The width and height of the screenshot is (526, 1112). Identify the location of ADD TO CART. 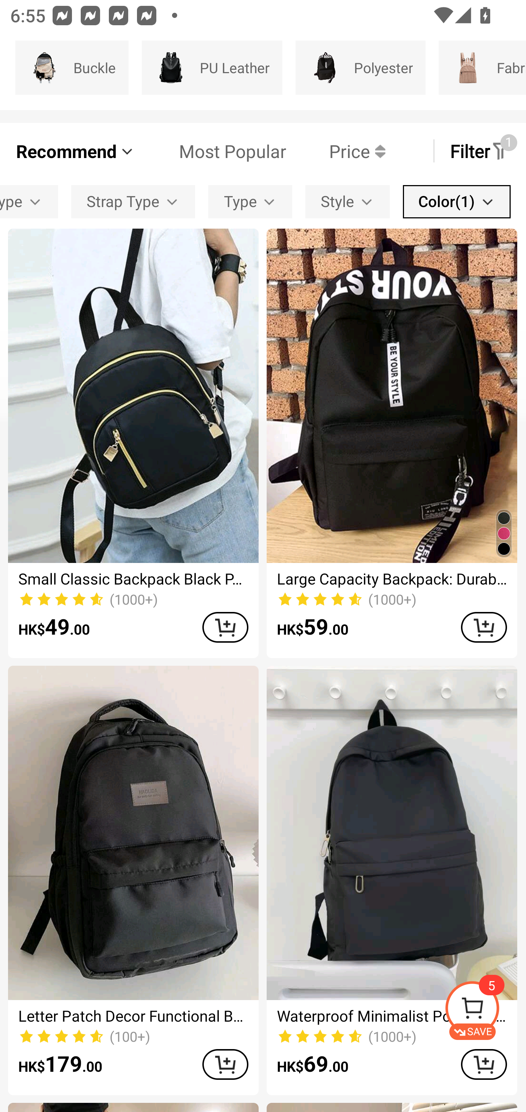
(484, 627).